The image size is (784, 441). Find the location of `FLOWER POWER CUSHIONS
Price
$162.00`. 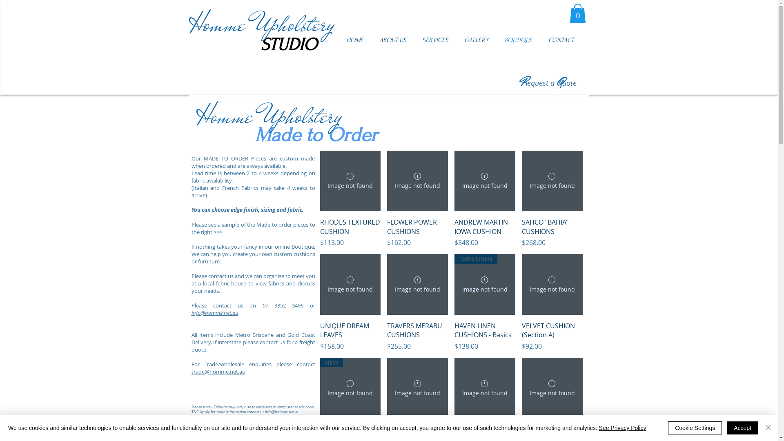

FLOWER POWER CUSHIONS
Price
$162.00 is located at coordinates (417, 233).